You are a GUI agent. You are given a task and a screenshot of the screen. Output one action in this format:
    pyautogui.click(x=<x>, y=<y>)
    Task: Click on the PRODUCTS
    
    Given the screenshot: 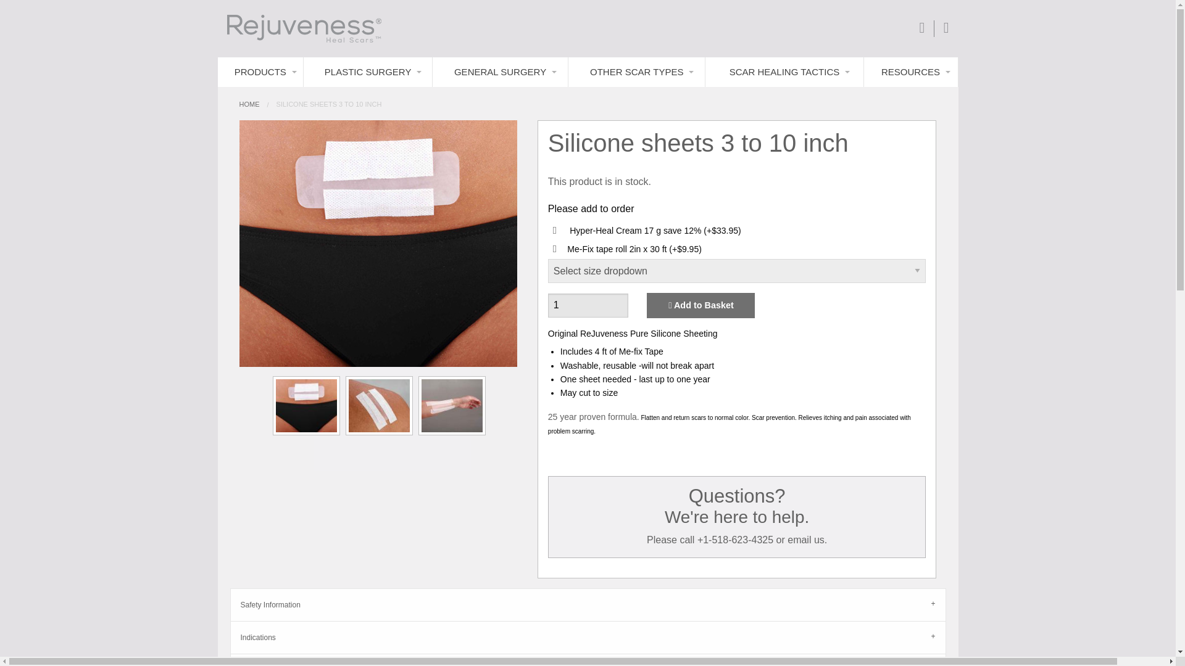 What is the action you would take?
    pyautogui.click(x=260, y=72)
    